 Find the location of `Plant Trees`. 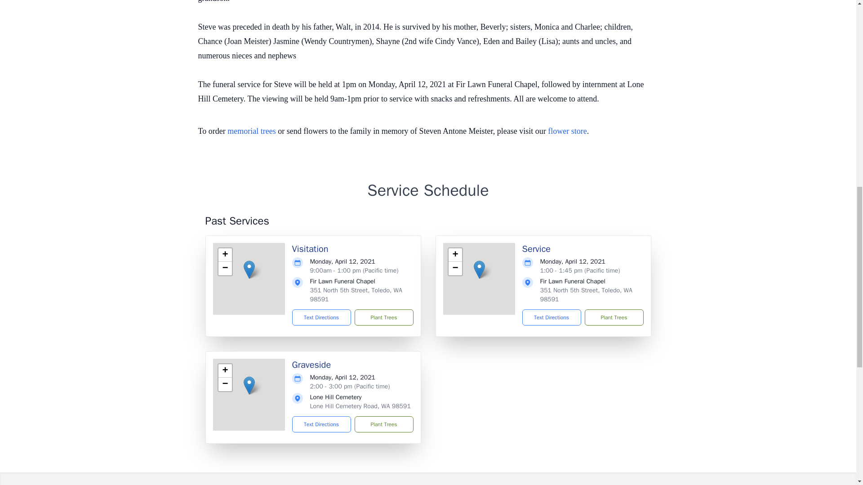

Plant Trees is located at coordinates (613, 317).